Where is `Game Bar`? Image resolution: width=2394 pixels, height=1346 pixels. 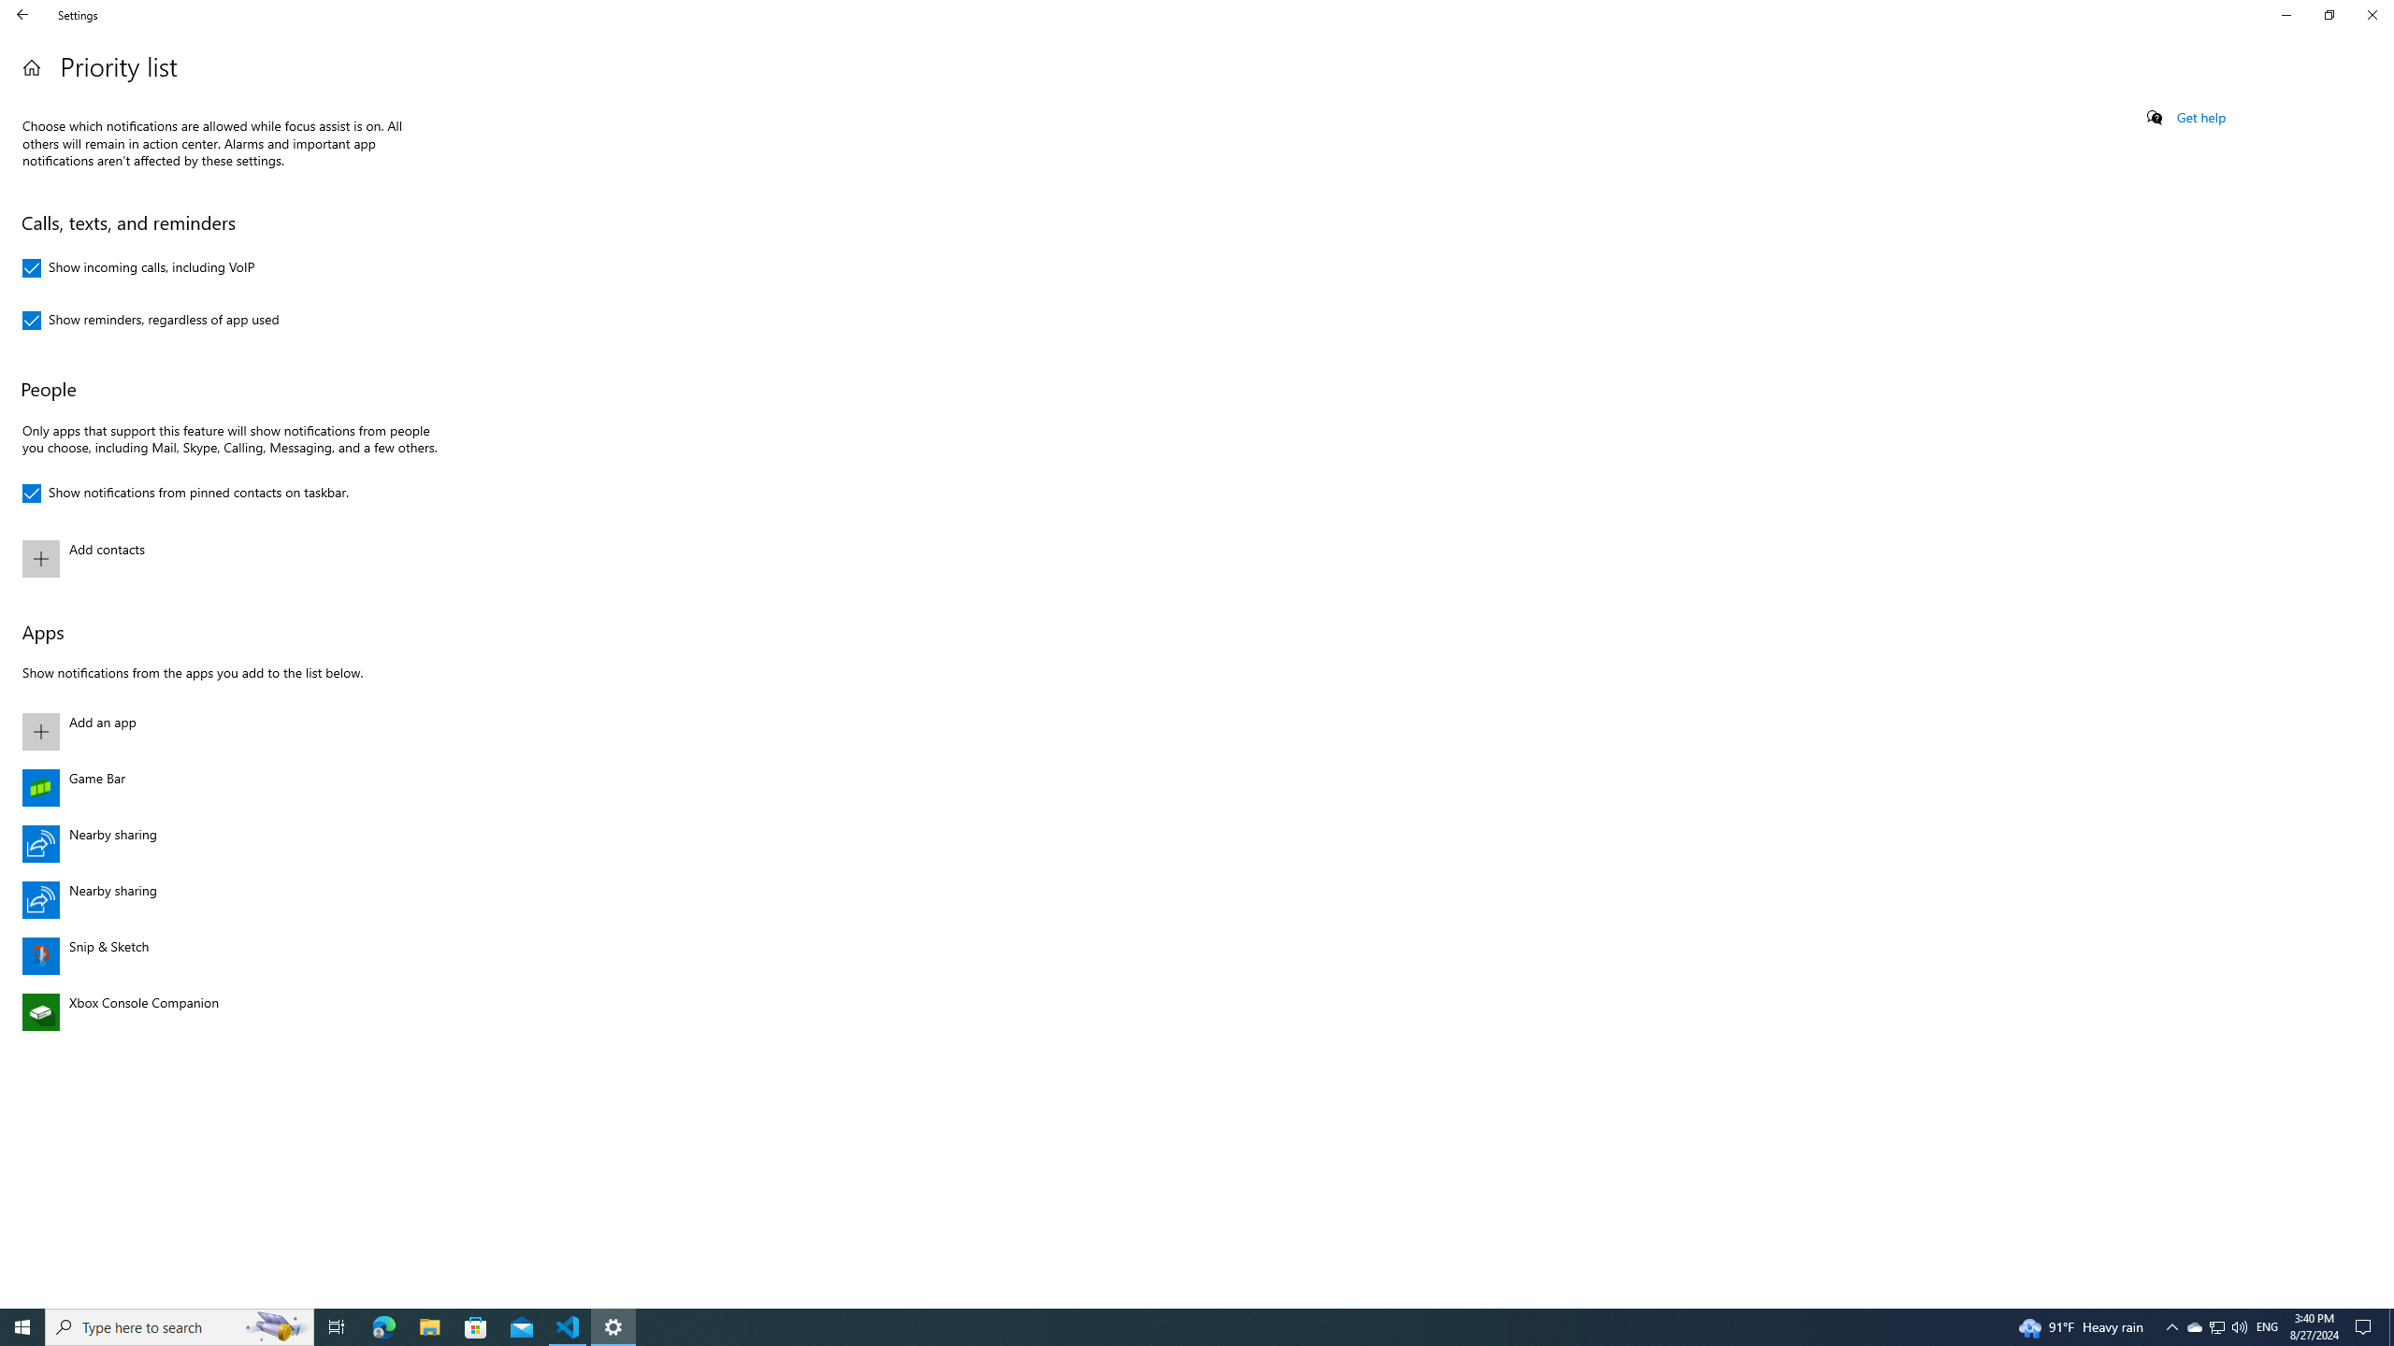
Game Bar is located at coordinates (226, 787).